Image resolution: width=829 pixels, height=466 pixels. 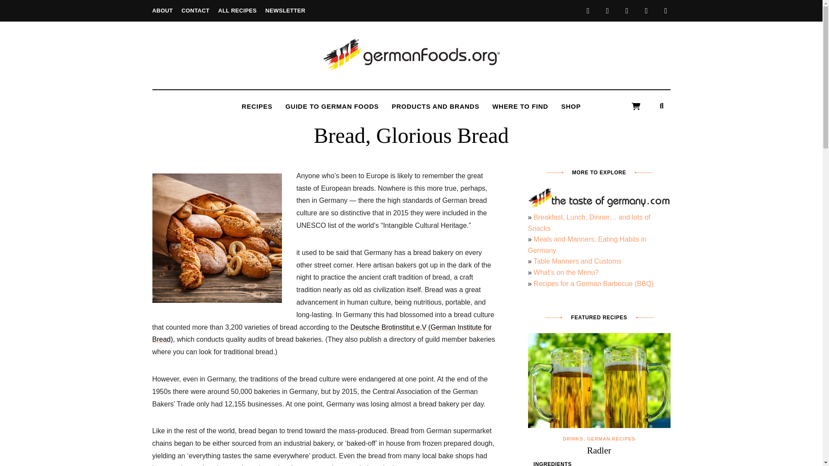 I want to click on SHOP, so click(x=571, y=106).